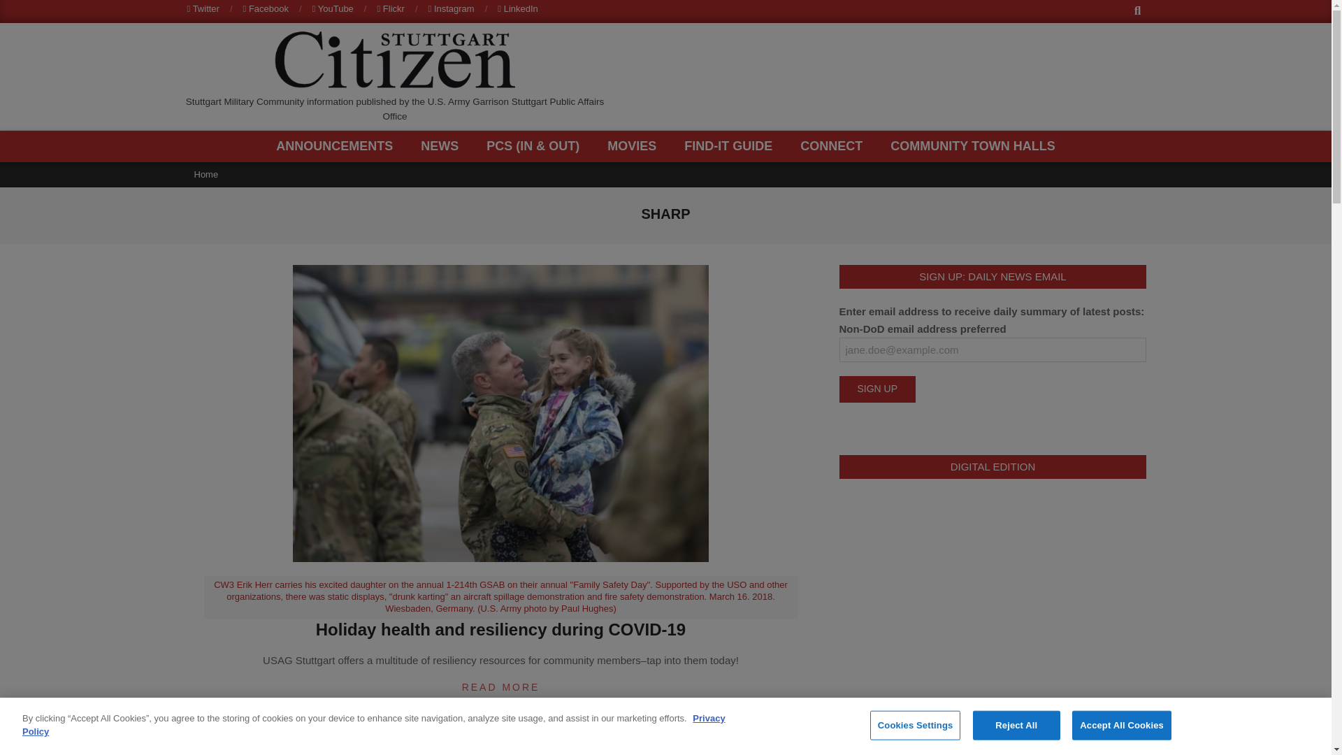 This screenshot has height=755, width=1342. Describe the element at coordinates (333, 8) in the screenshot. I see `YouTube` at that location.